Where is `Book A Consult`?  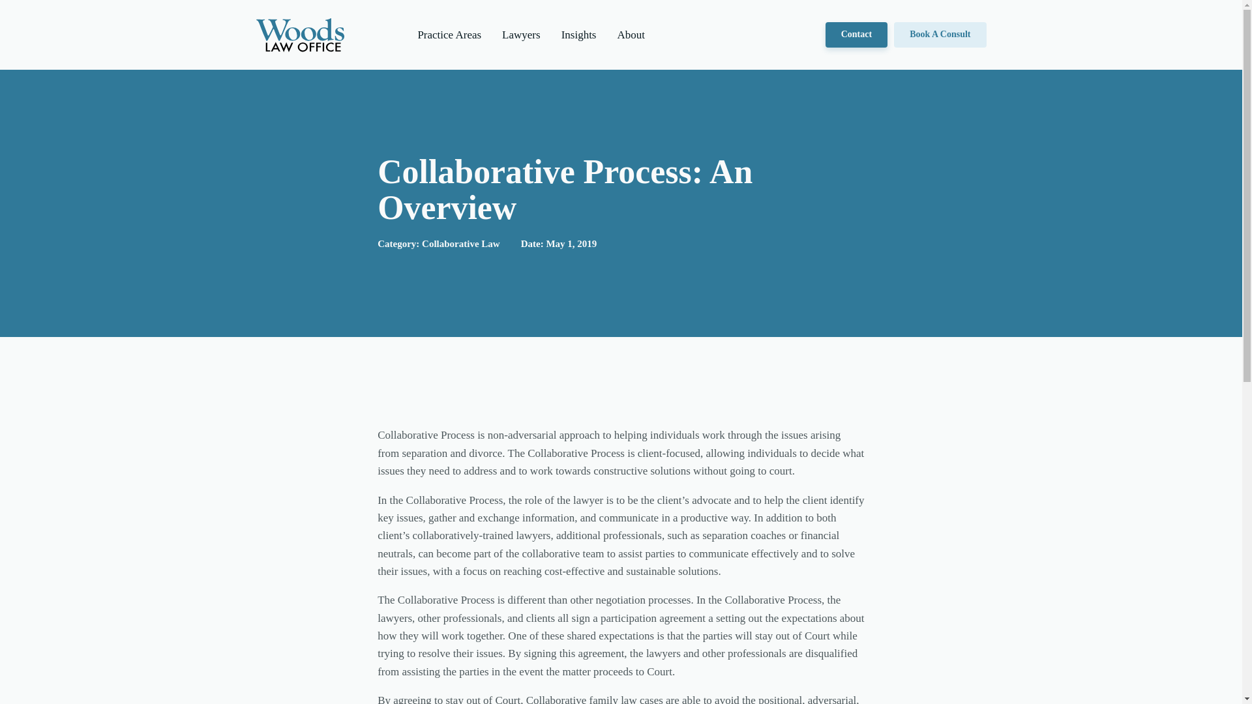
Book A Consult is located at coordinates (940, 35).